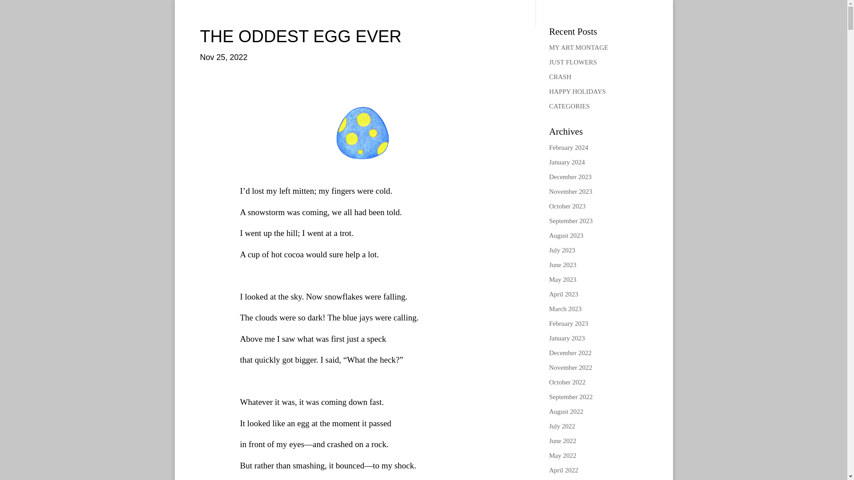 The width and height of the screenshot is (854, 480). Describe the element at coordinates (577, 91) in the screenshot. I see `HAPPY HOLIDAYS` at that location.